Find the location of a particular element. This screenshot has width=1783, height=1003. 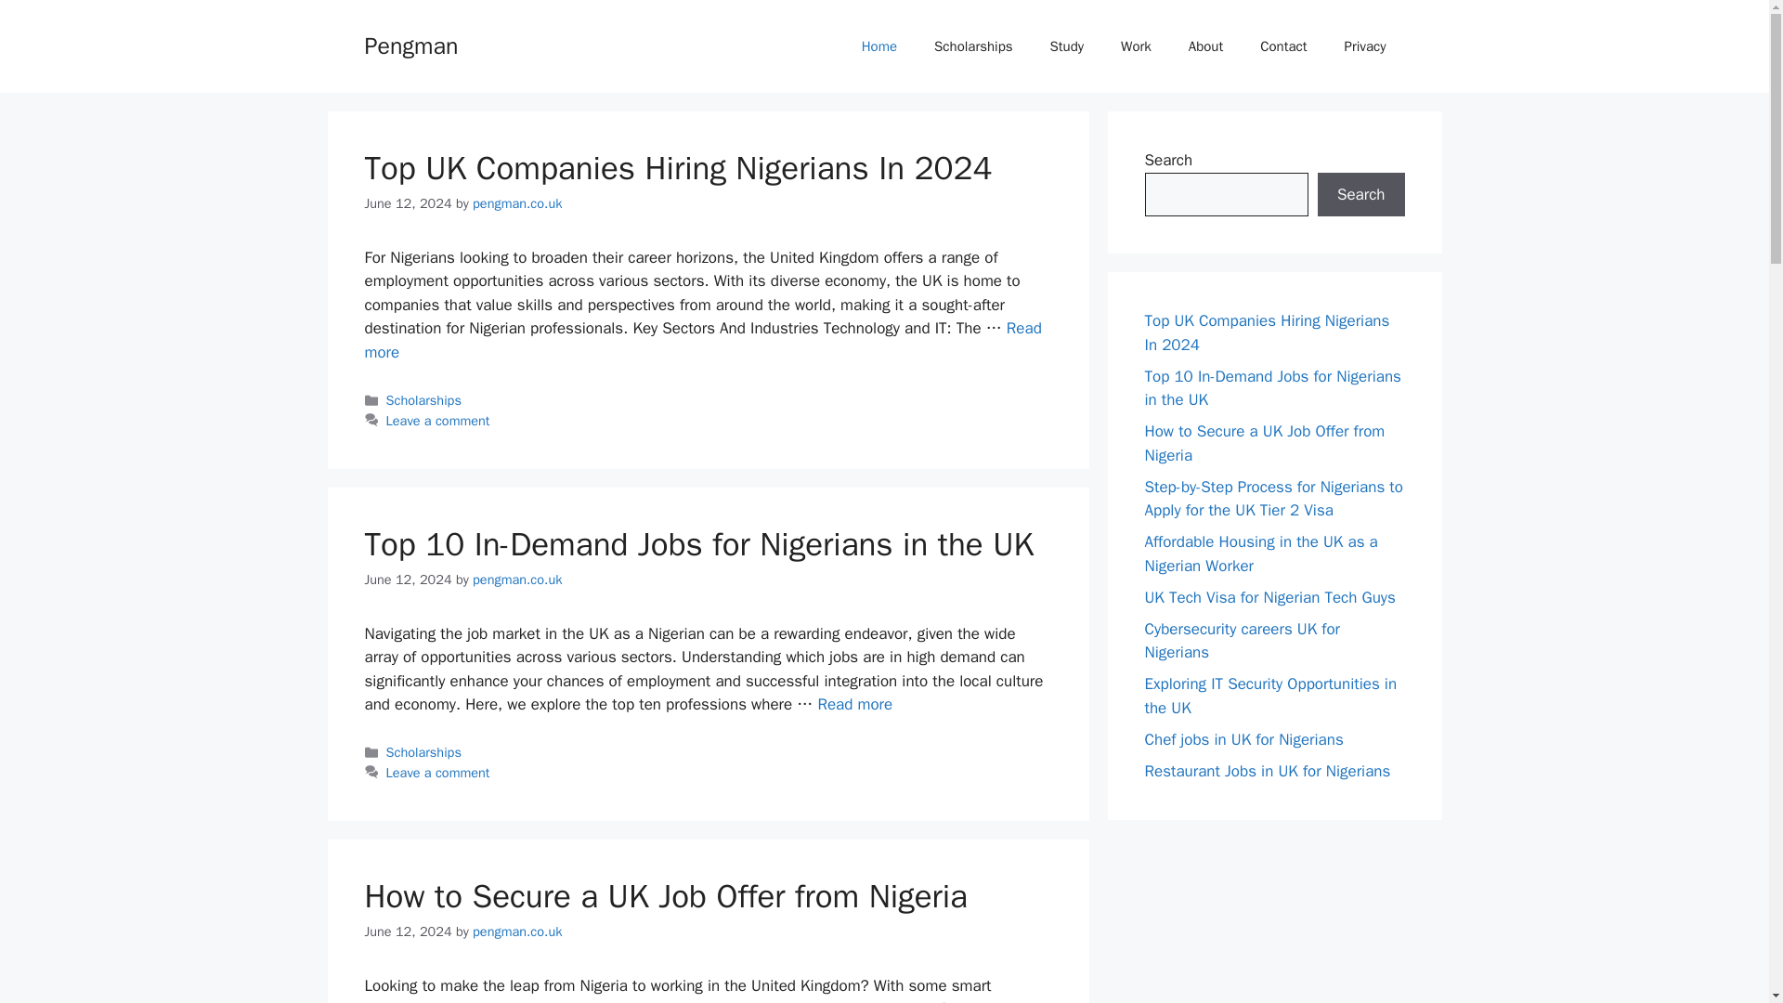

Work is located at coordinates (1135, 46).